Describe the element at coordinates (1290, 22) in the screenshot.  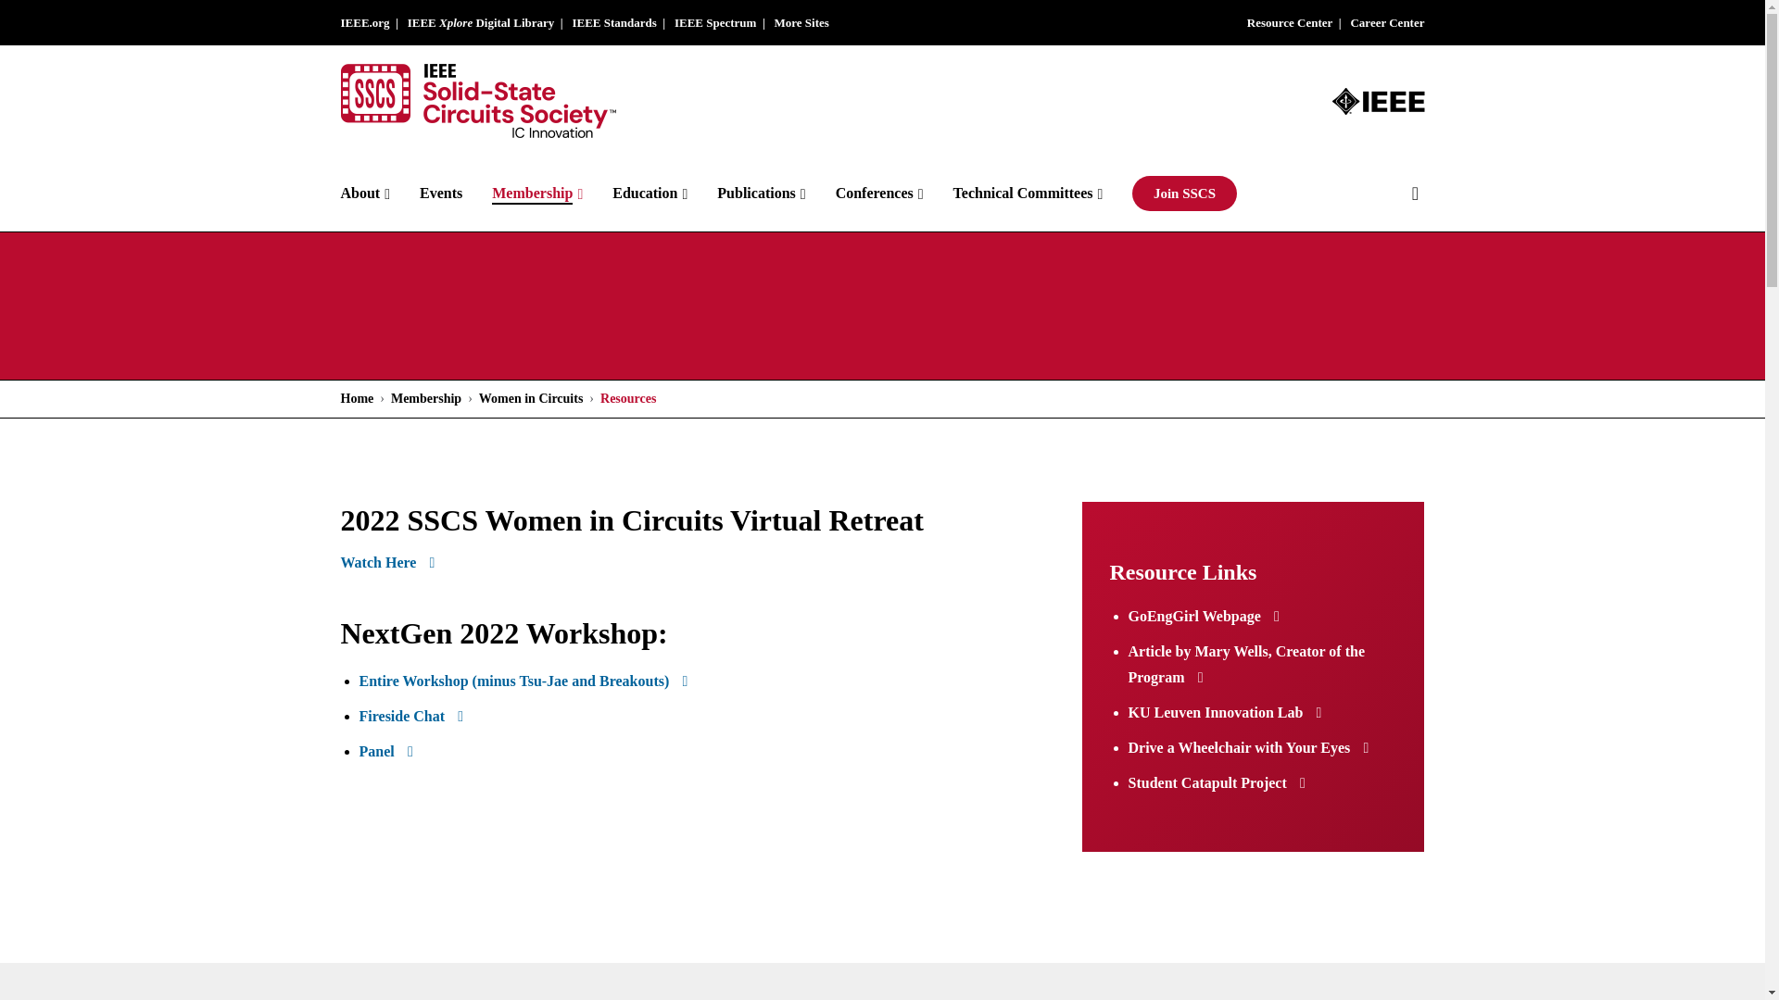
I see `Resource Center` at that location.